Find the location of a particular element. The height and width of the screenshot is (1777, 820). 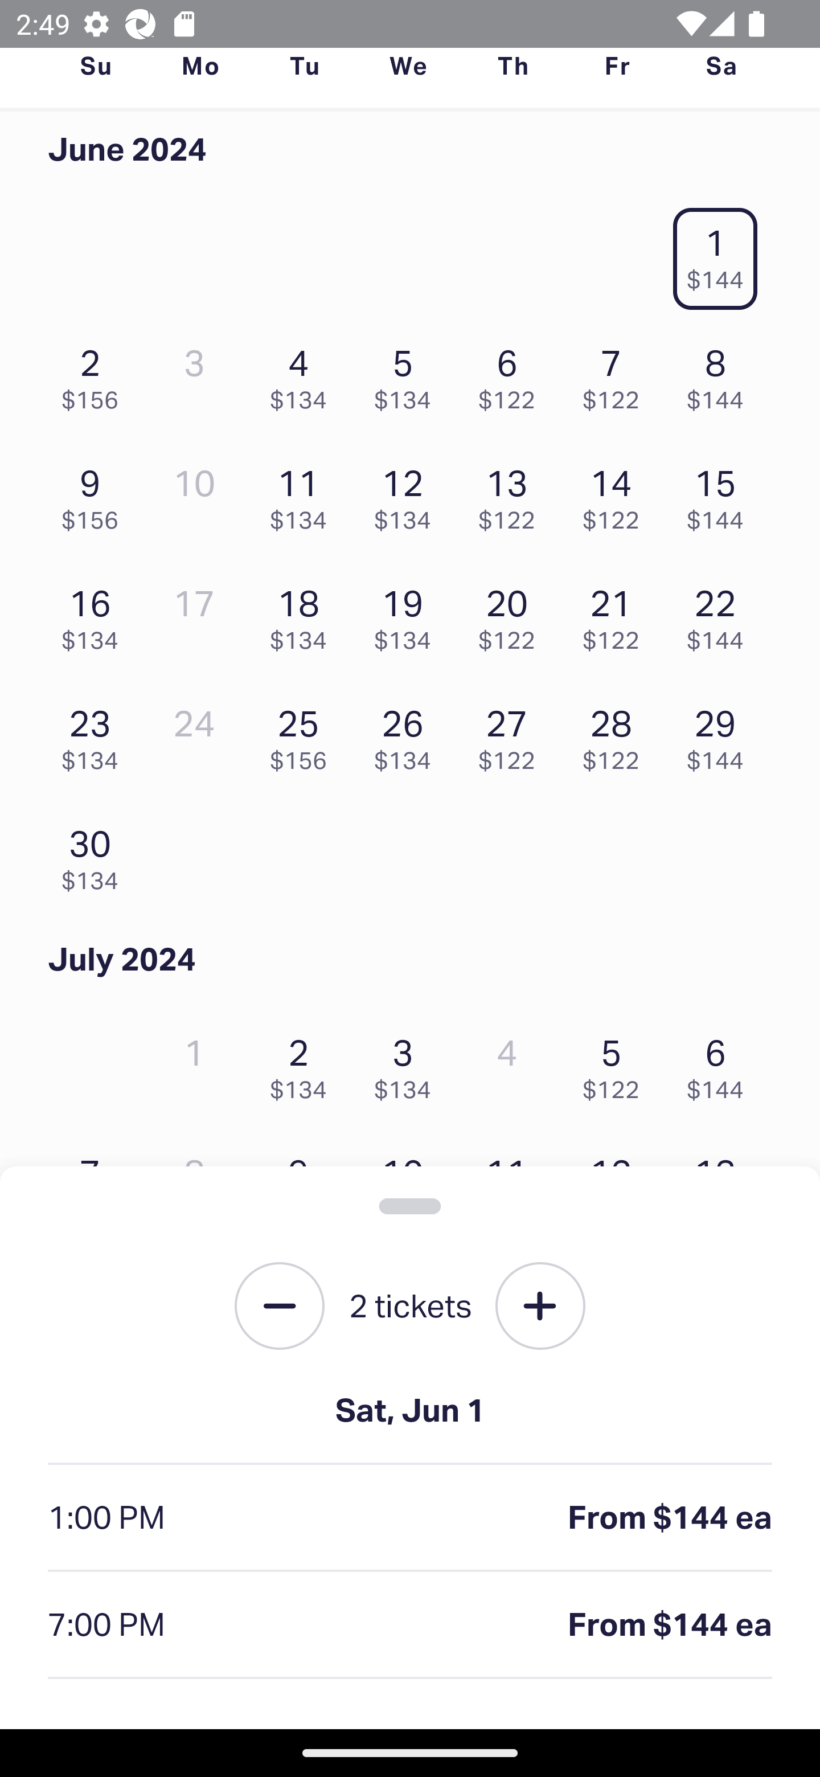

6 $144 is located at coordinates (721, 1063).